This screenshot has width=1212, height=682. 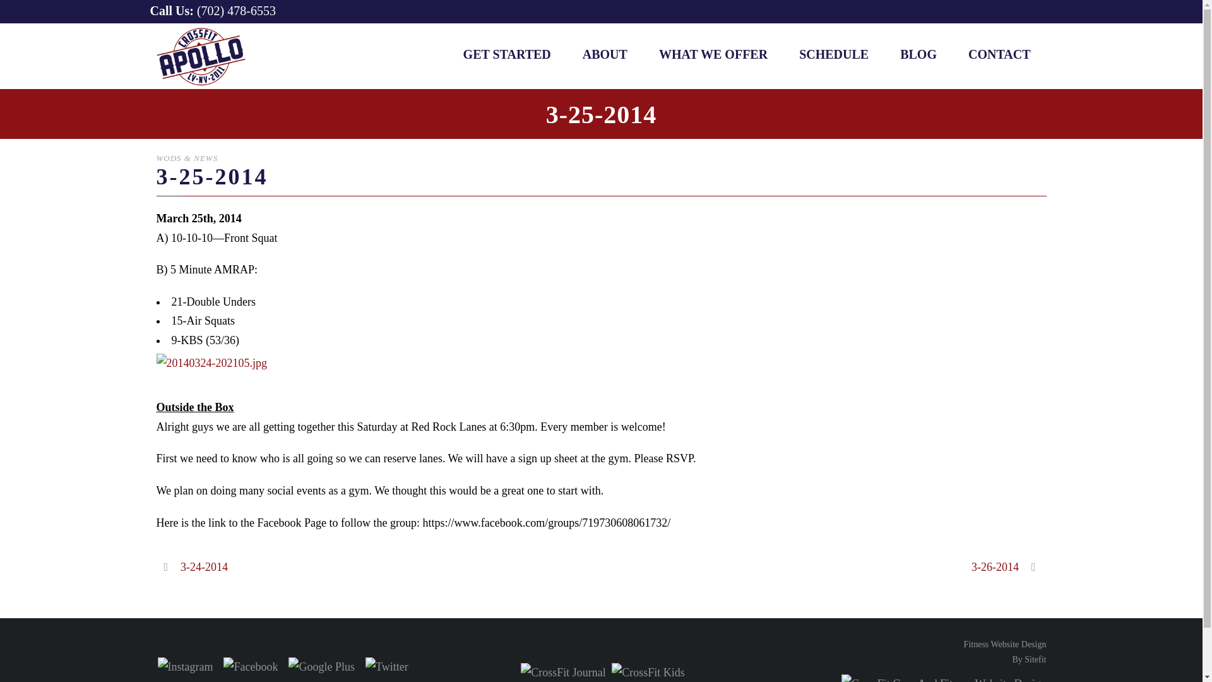 I want to click on SCHEDULE, so click(x=507, y=66).